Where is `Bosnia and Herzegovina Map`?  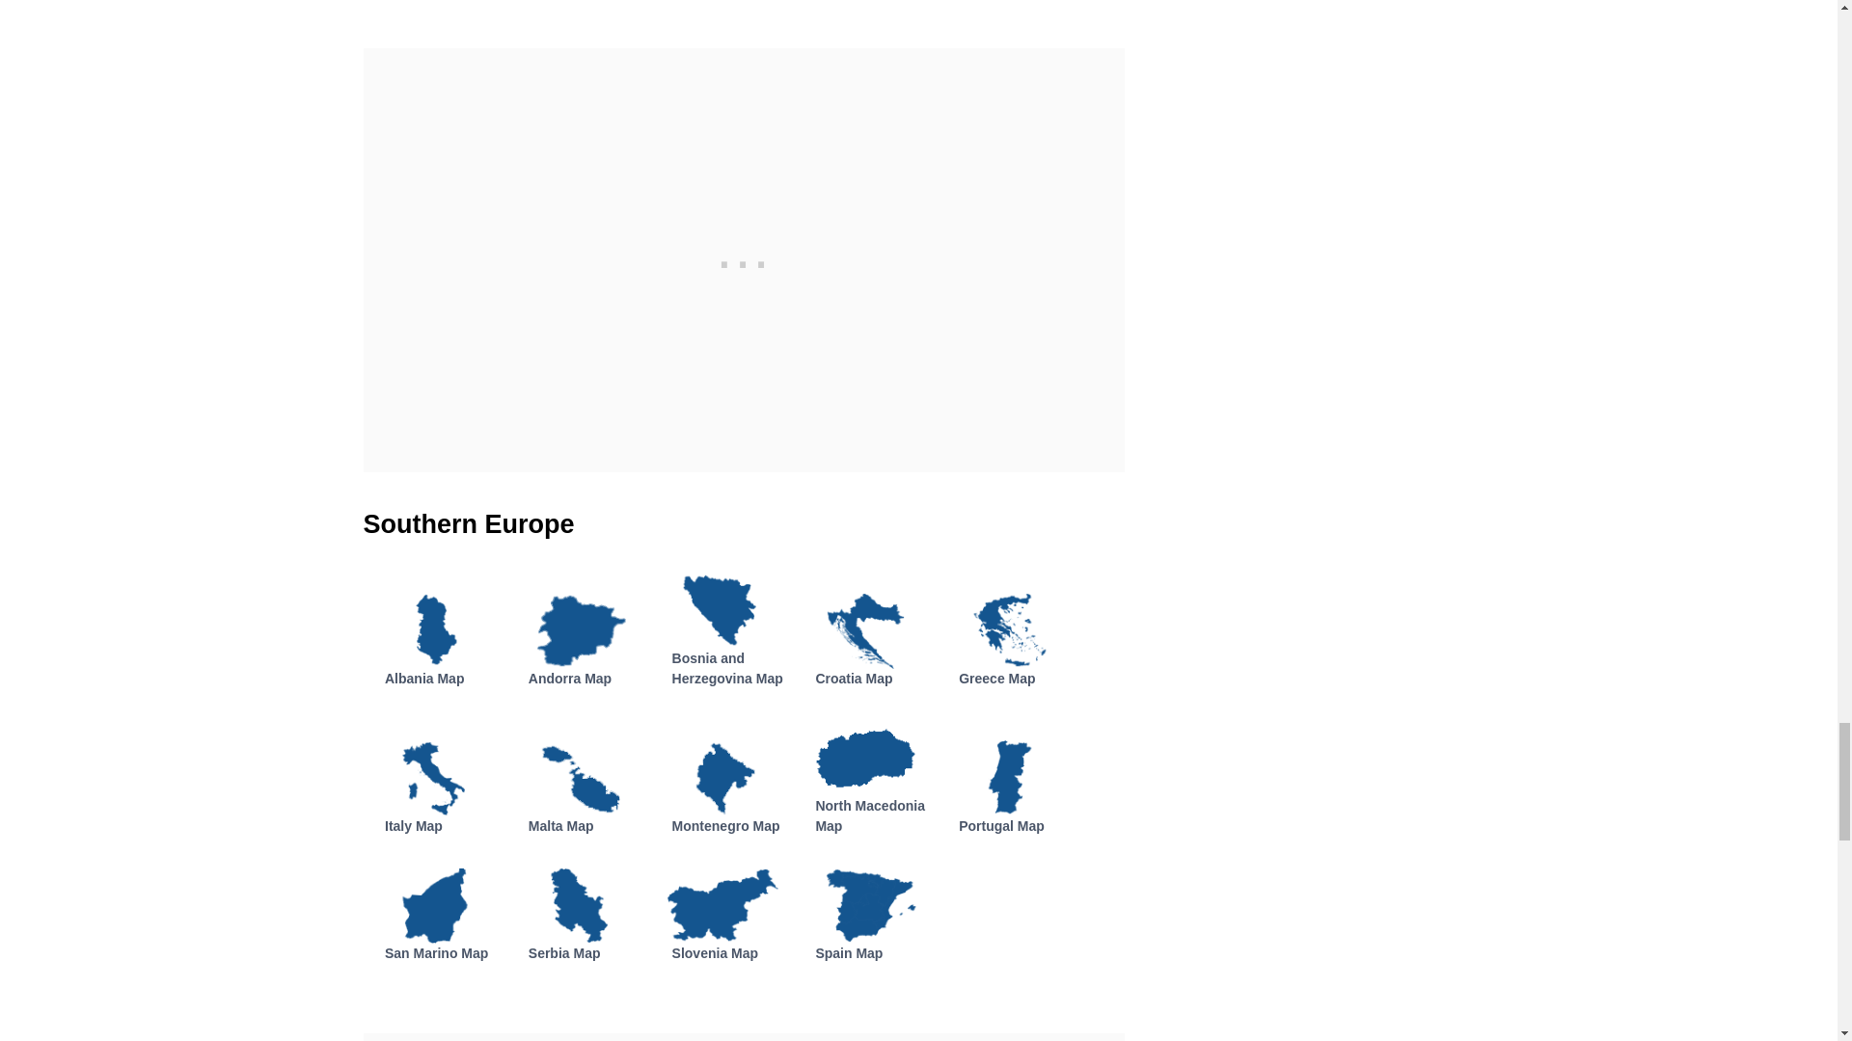
Bosnia and Herzegovina Map is located at coordinates (727, 668).